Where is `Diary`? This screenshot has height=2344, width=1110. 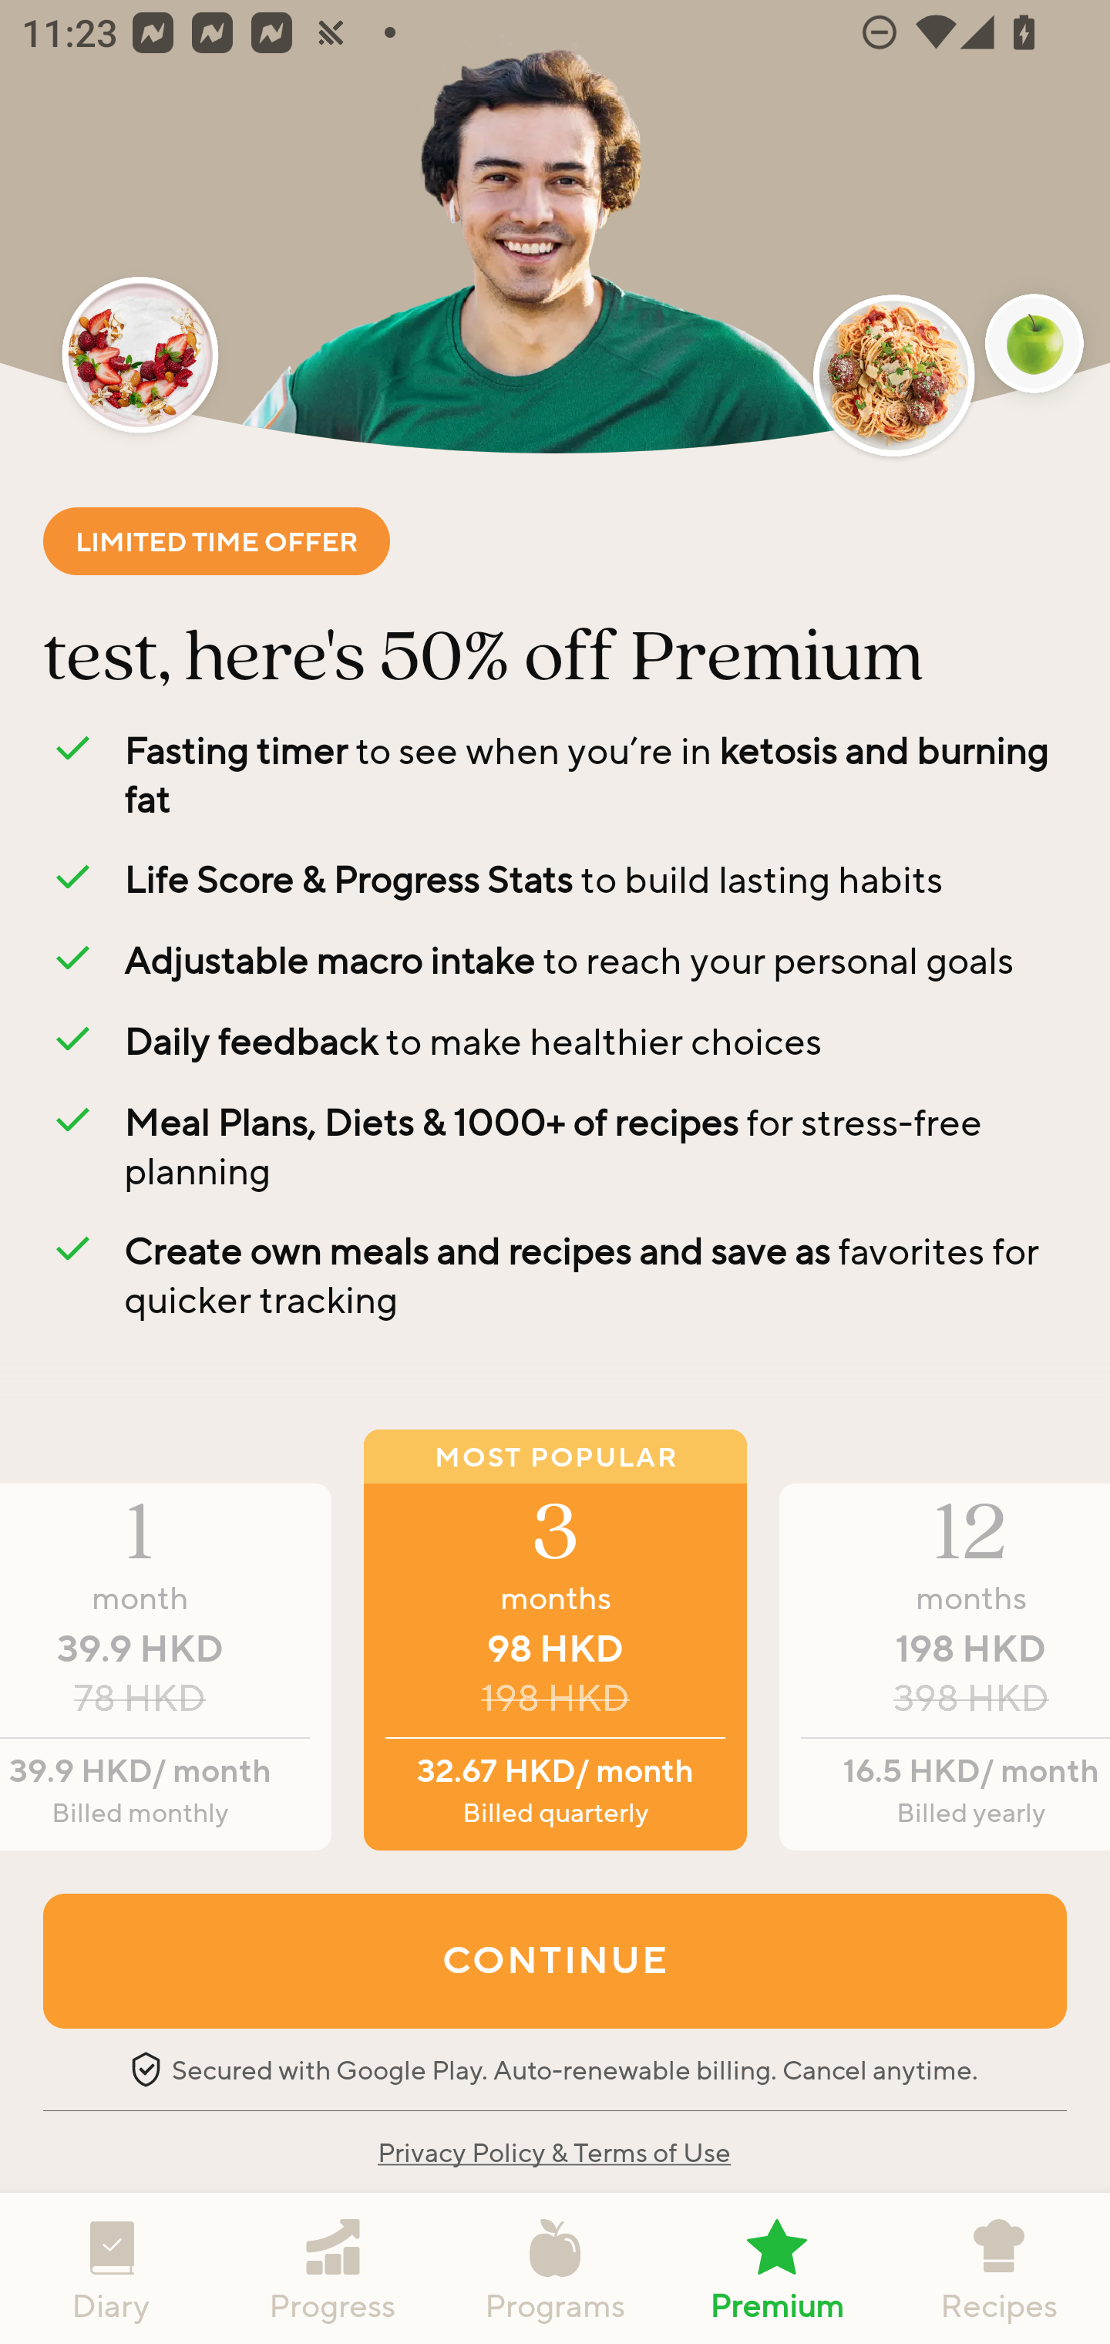
Diary is located at coordinates (111, 2268).